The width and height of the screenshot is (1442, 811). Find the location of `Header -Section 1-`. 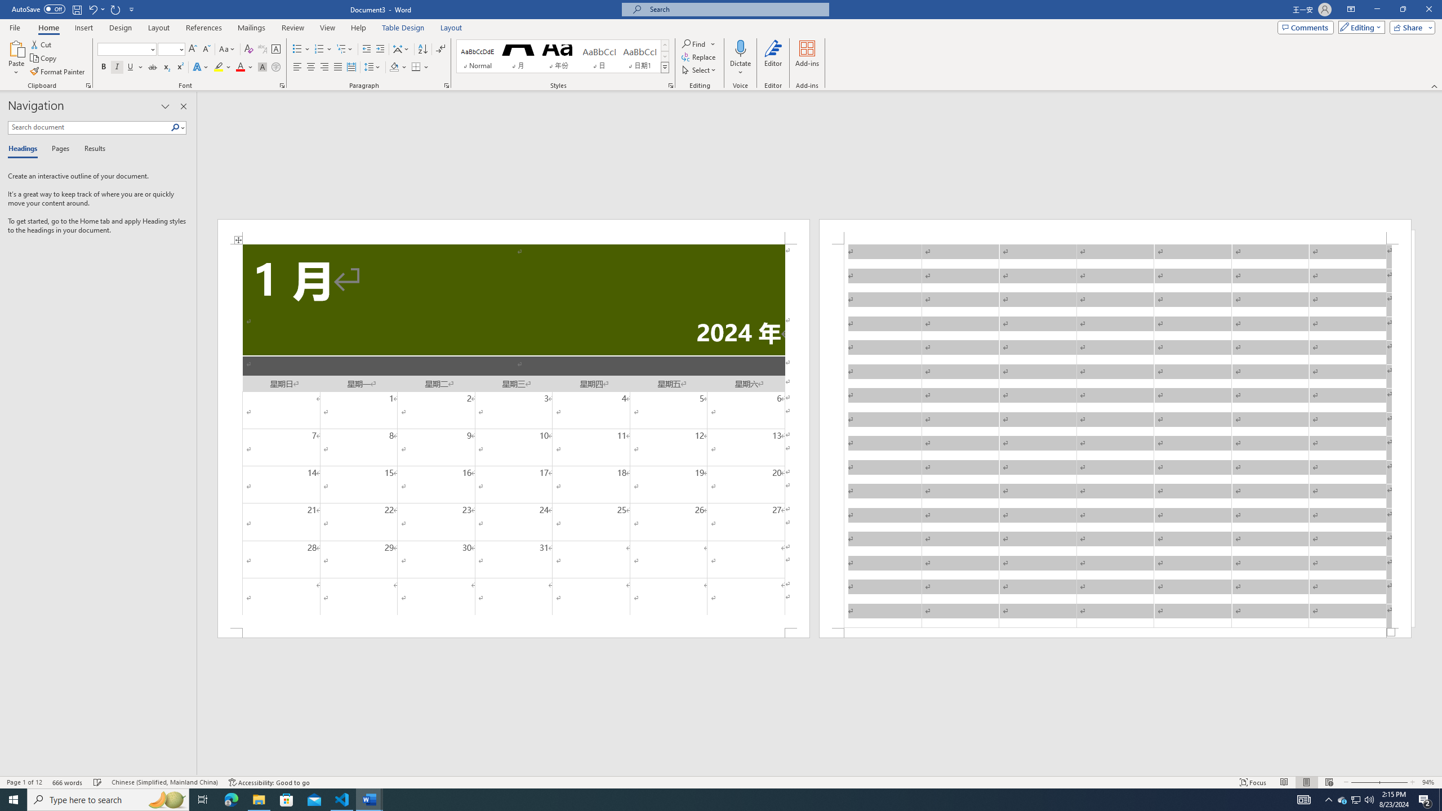

Header -Section 1- is located at coordinates (1115, 231).